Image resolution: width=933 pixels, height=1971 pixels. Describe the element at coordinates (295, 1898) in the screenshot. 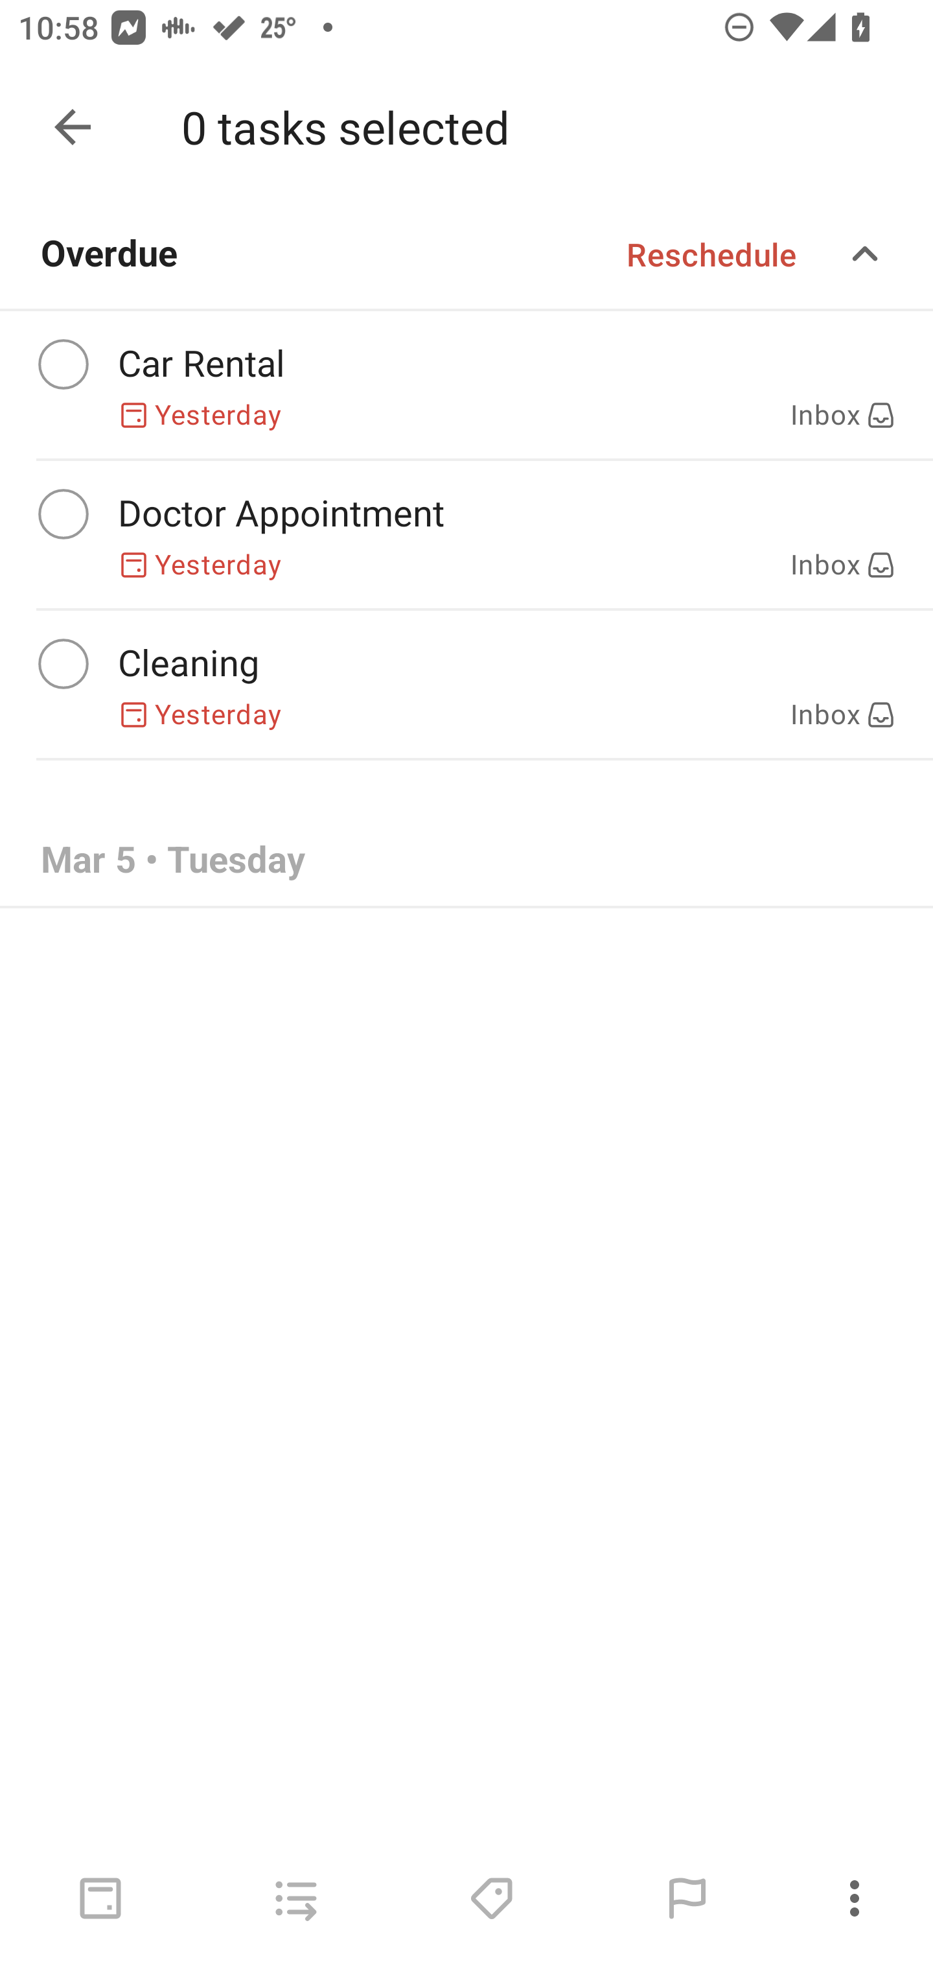

I see `Move` at that location.